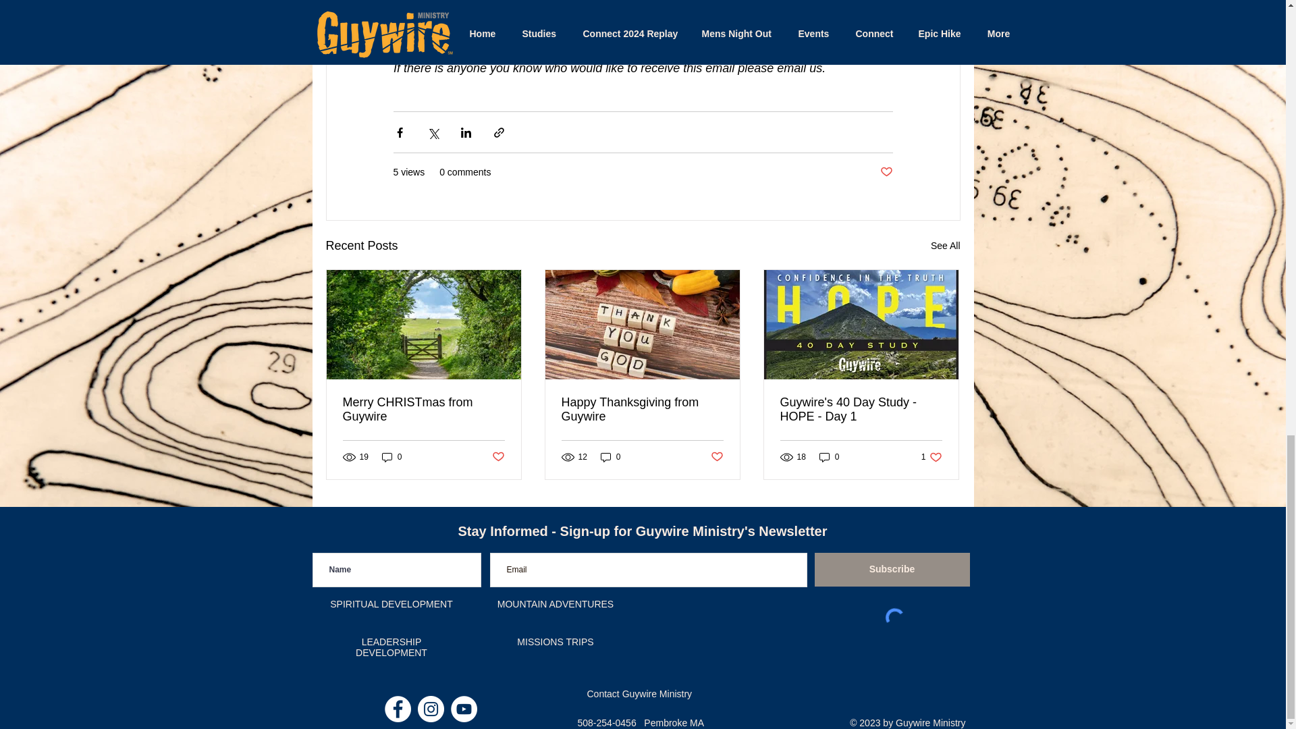 This screenshot has width=1296, height=729. What do you see at coordinates (391, 457) in the screenshot?
I see `Merry CHRISTmas from Guywire` at bounding box center [391, 457].